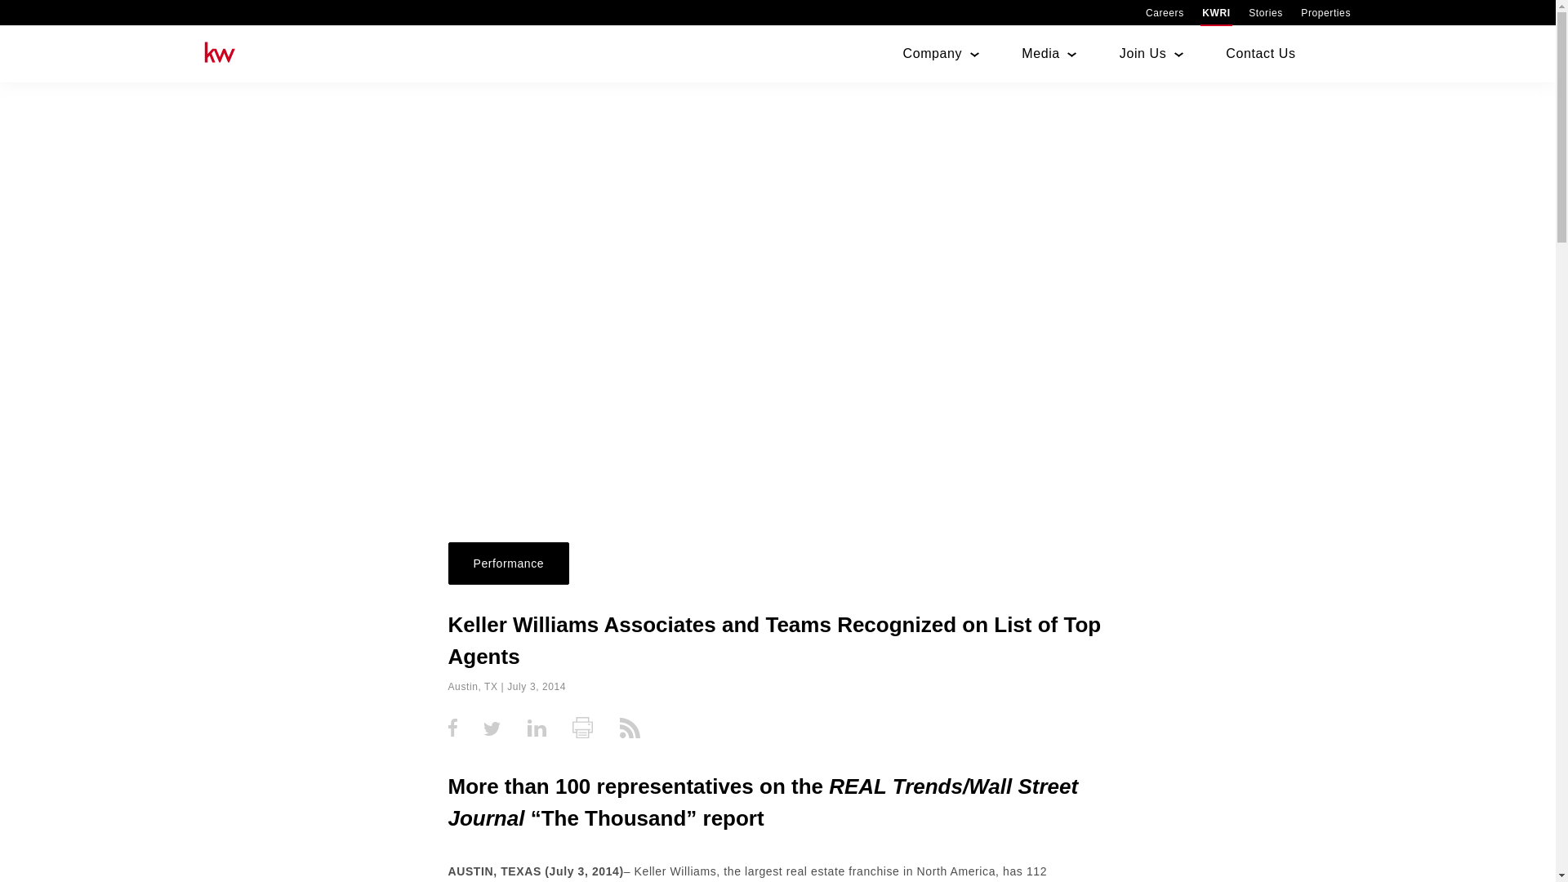  I want to click on Performance, so click(508, 563).